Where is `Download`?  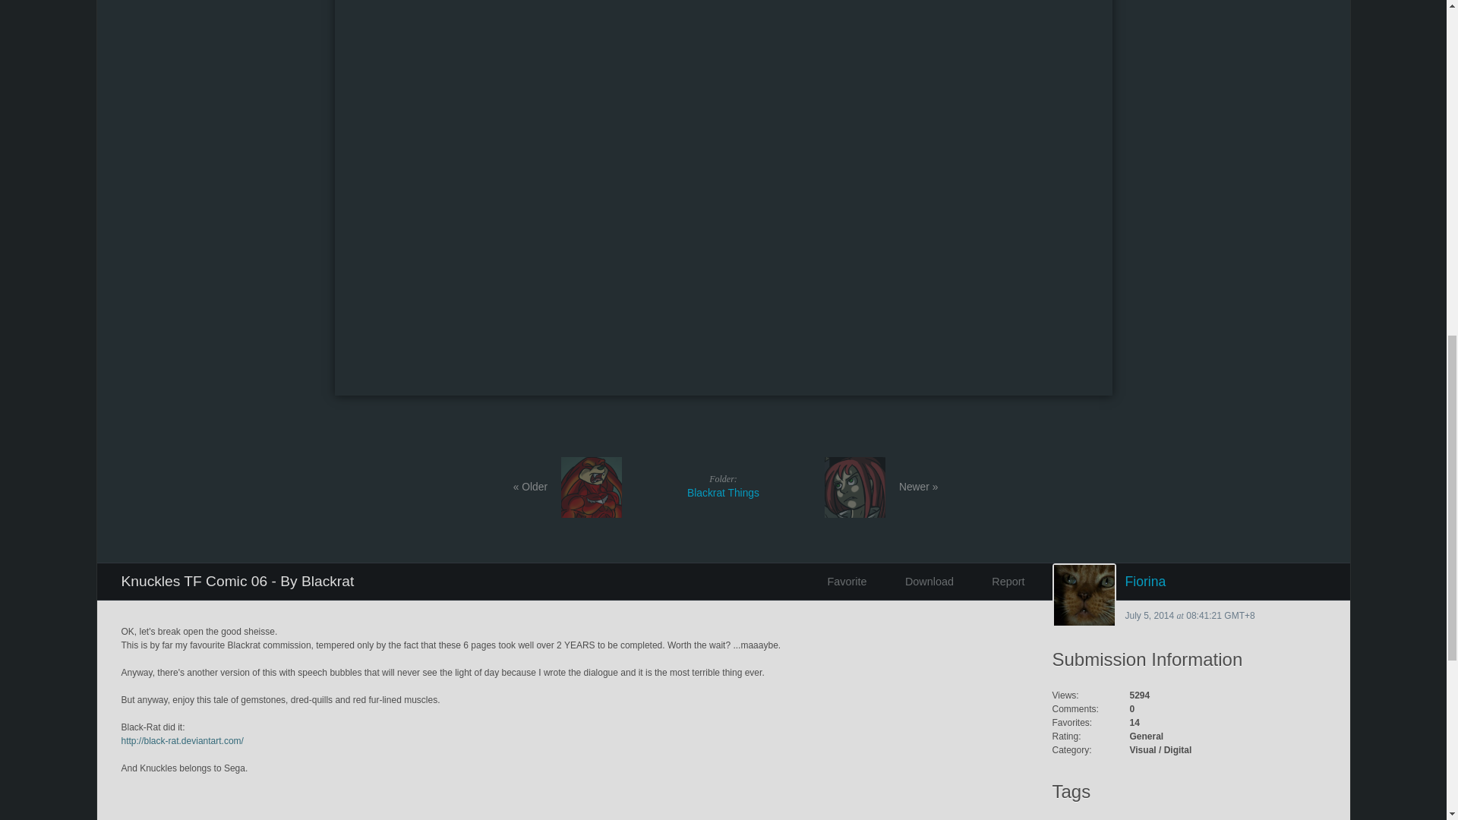 Download is located at coordinates (723, 486).